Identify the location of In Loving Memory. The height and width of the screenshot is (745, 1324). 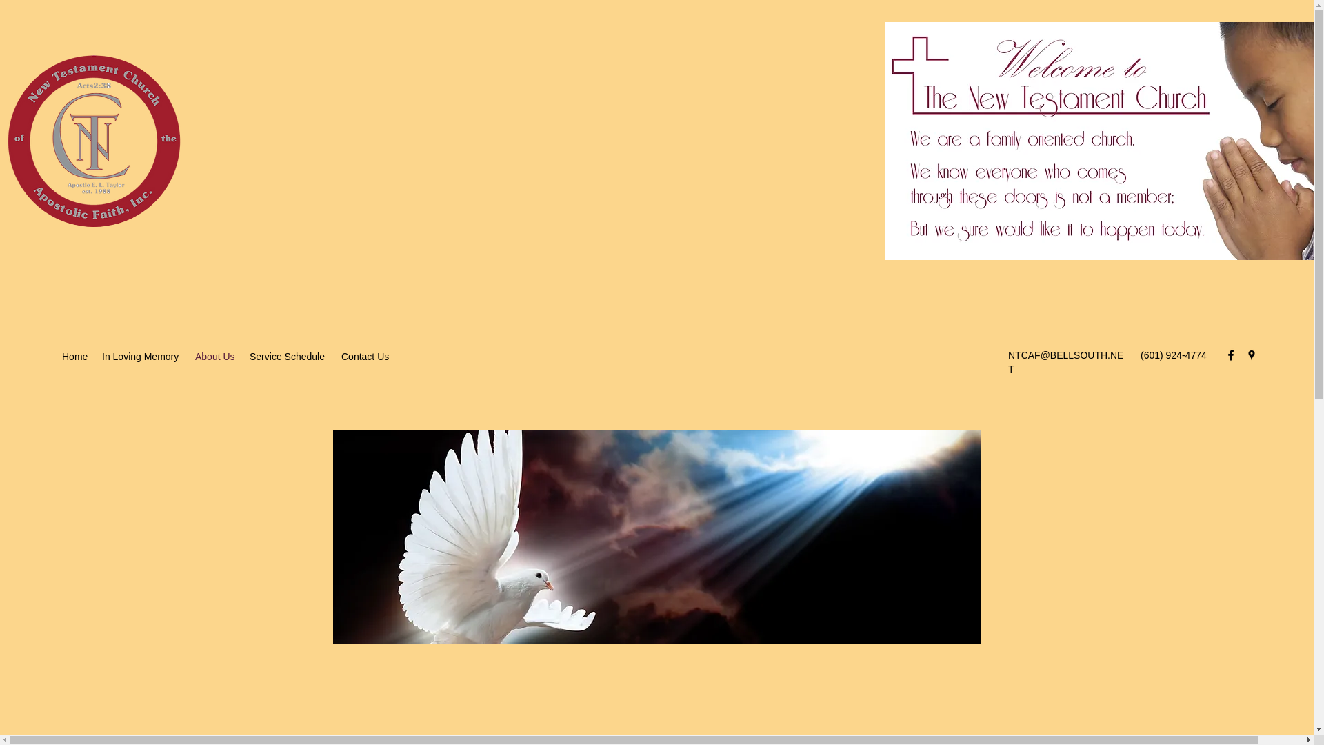
(141, 356).